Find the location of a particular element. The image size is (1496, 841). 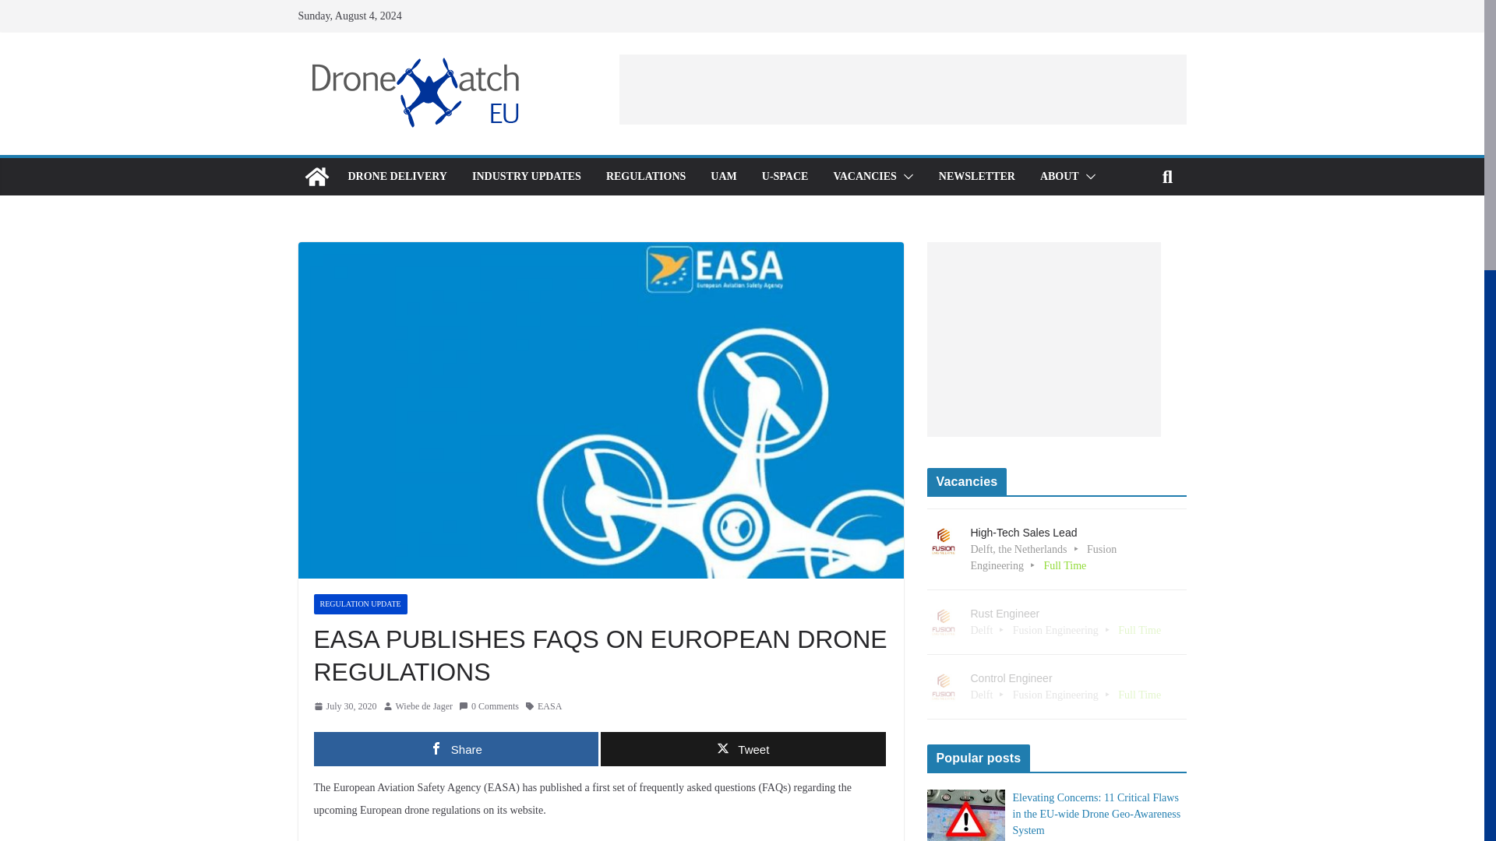

Dronewatch Europe is located at coordinates (316, 176).